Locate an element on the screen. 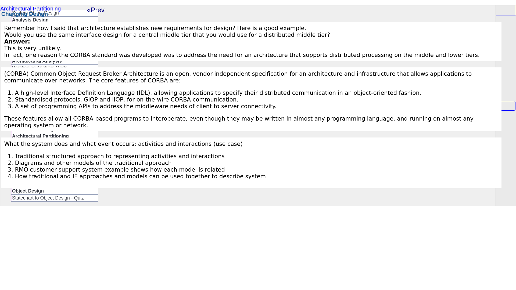 Image resolution: width=516 pixels, height=290 pixels. Additional ntier Architectures is located at coordinates (55, 171).